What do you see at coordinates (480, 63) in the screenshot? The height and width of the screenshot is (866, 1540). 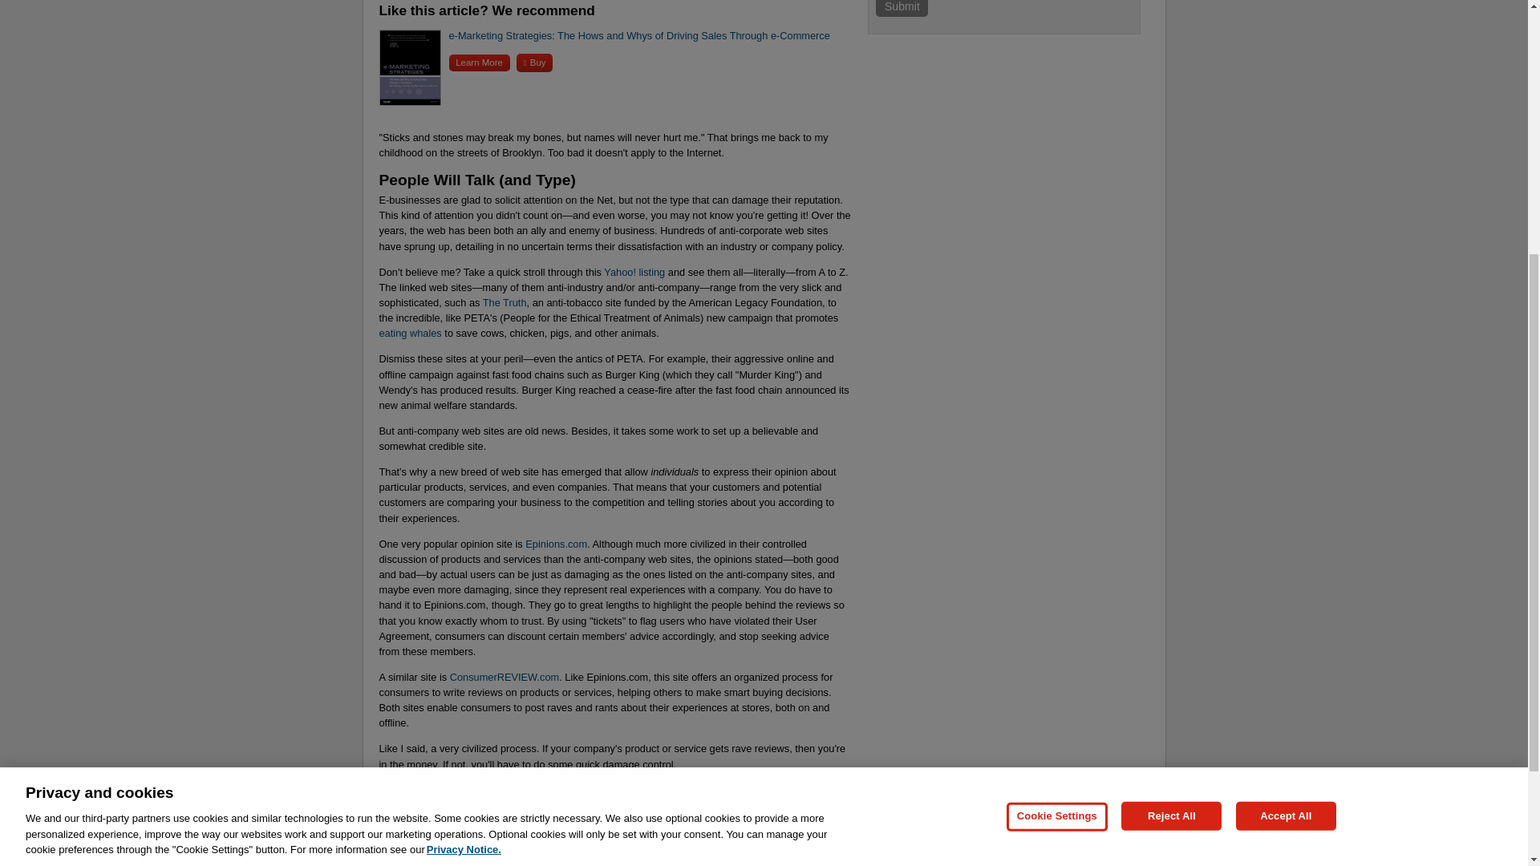 I see `Learn More` at bounding box center [480, 63].